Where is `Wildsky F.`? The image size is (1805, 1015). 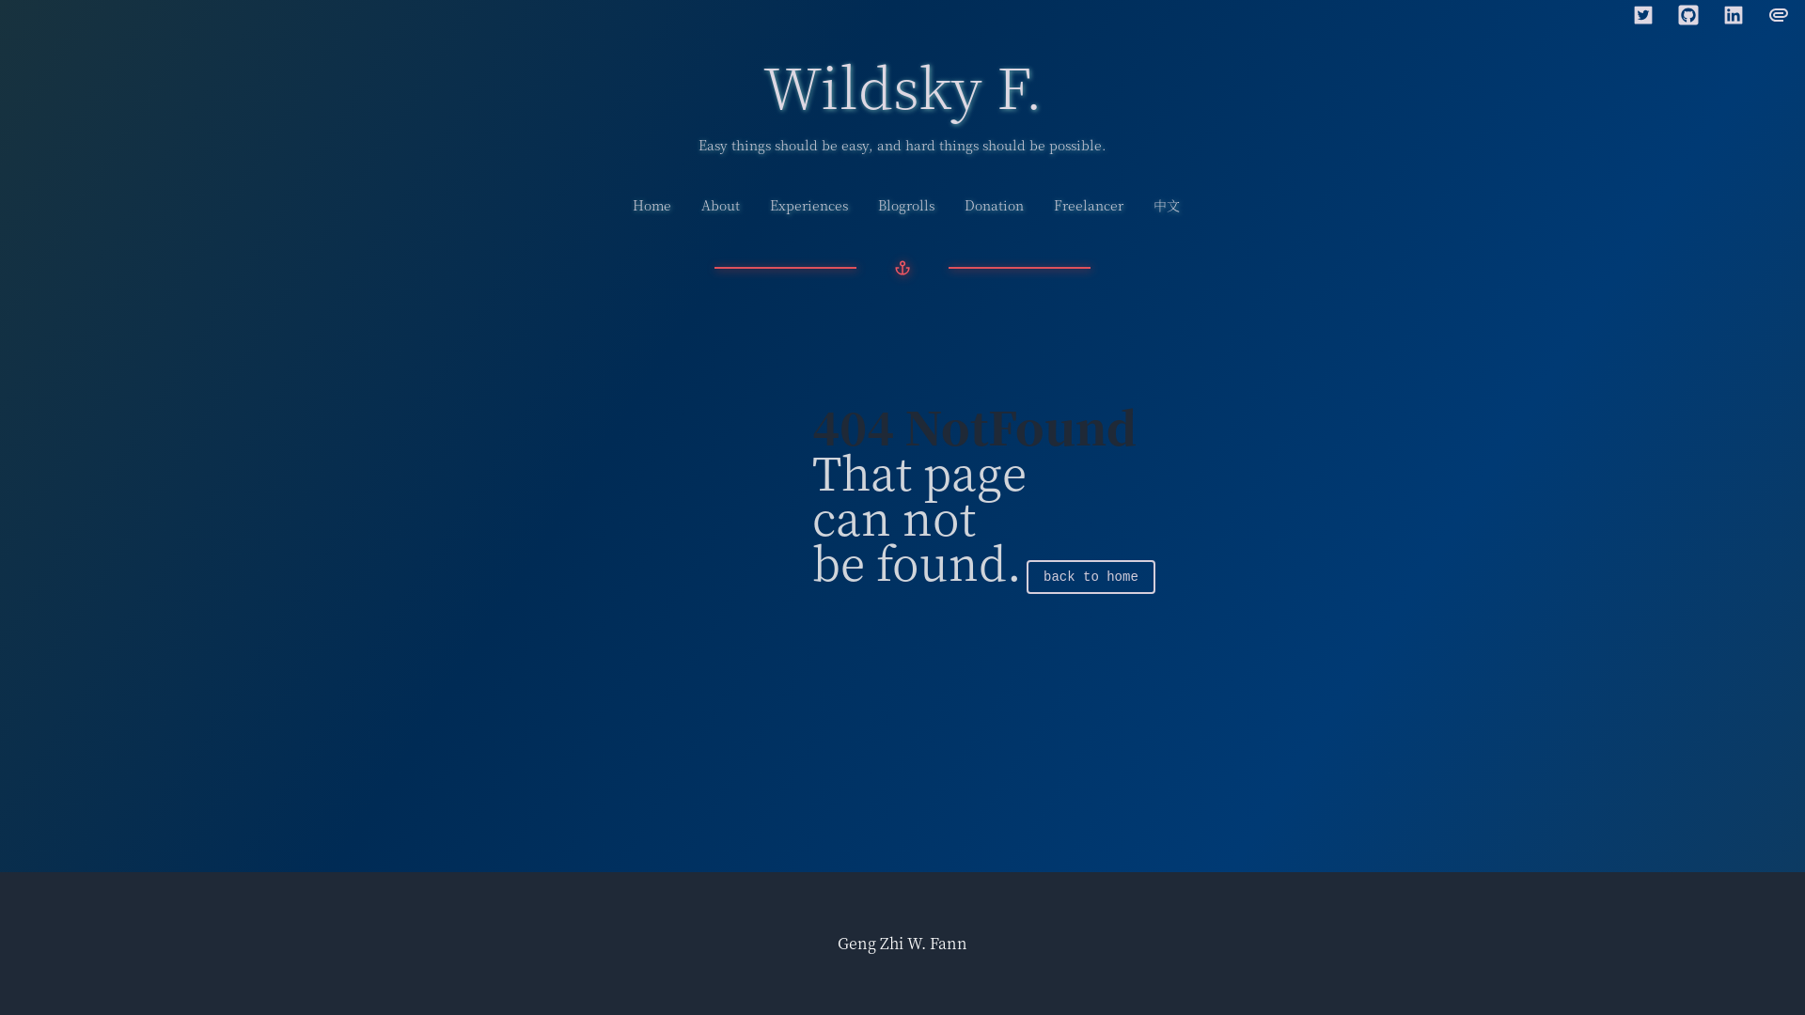 Wildsky F. is located at coordinates (902, 85).